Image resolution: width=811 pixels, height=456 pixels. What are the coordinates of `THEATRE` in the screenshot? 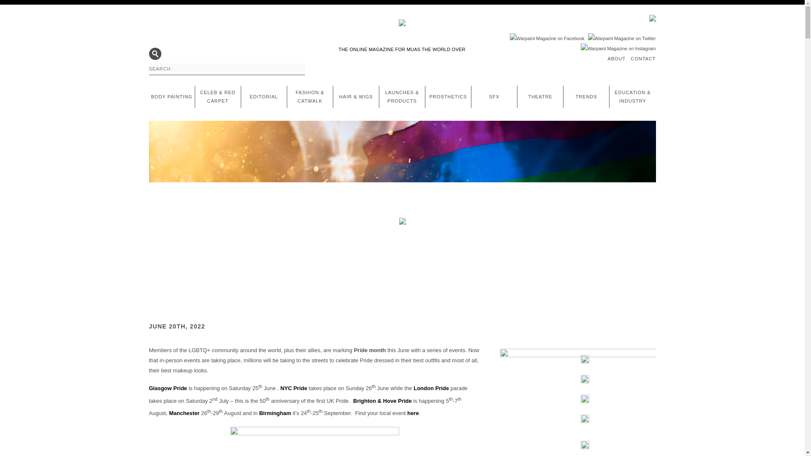 It's located at (540, 96).